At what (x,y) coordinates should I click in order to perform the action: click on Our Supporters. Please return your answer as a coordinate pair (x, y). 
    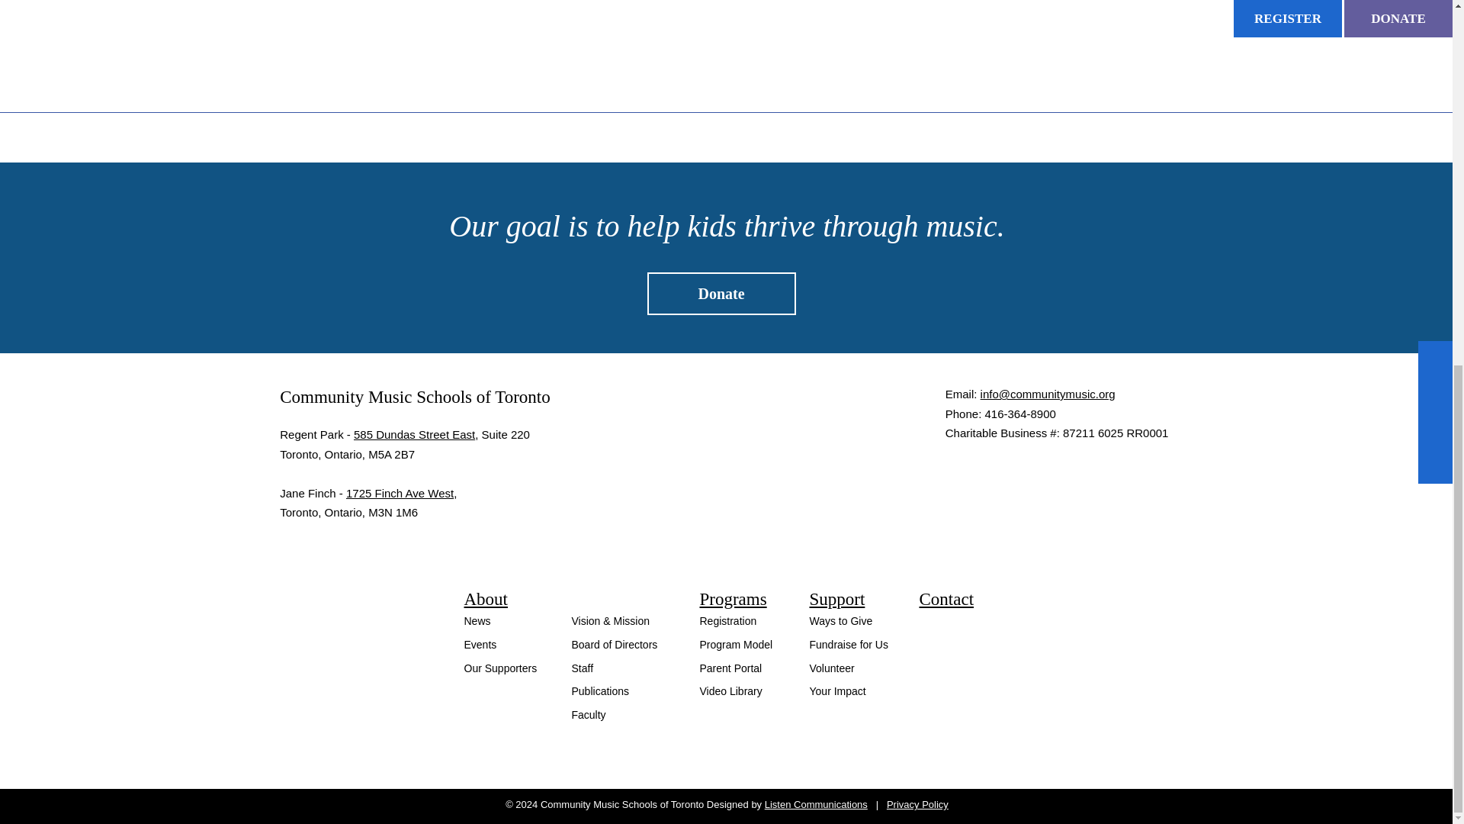
    Looking at the image, I should click on (500, 668).